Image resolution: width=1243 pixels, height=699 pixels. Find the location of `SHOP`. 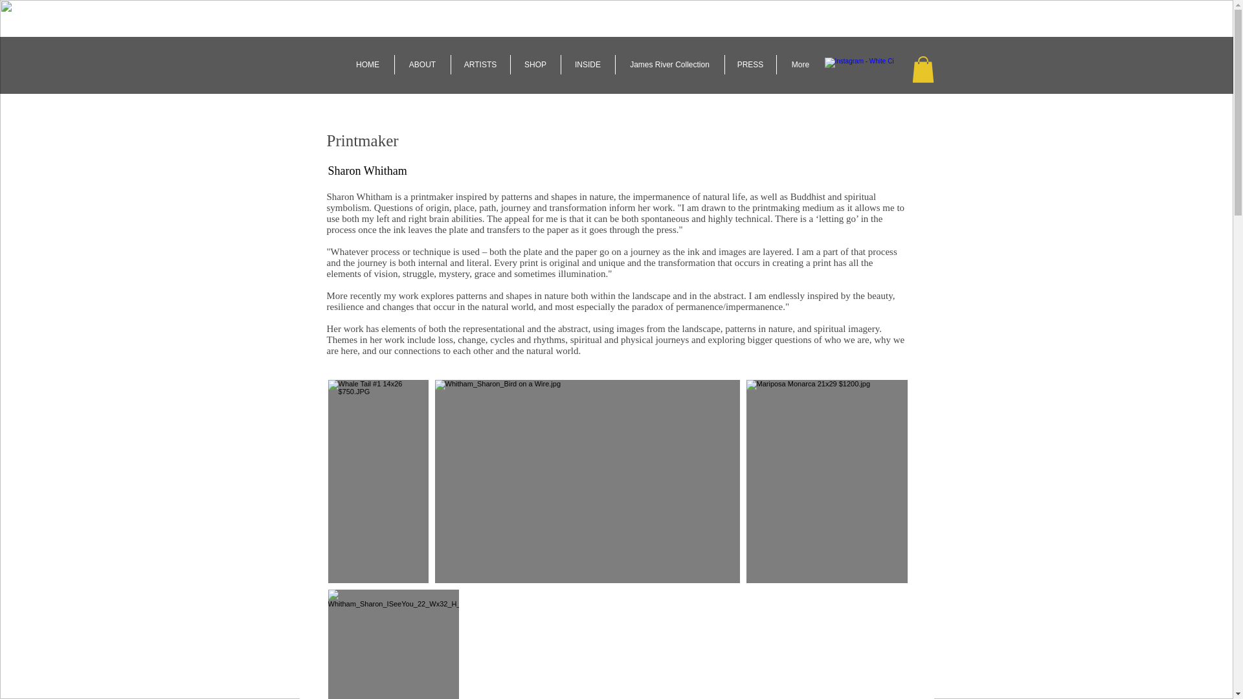

SHOP is located at coordinates (535, 65).